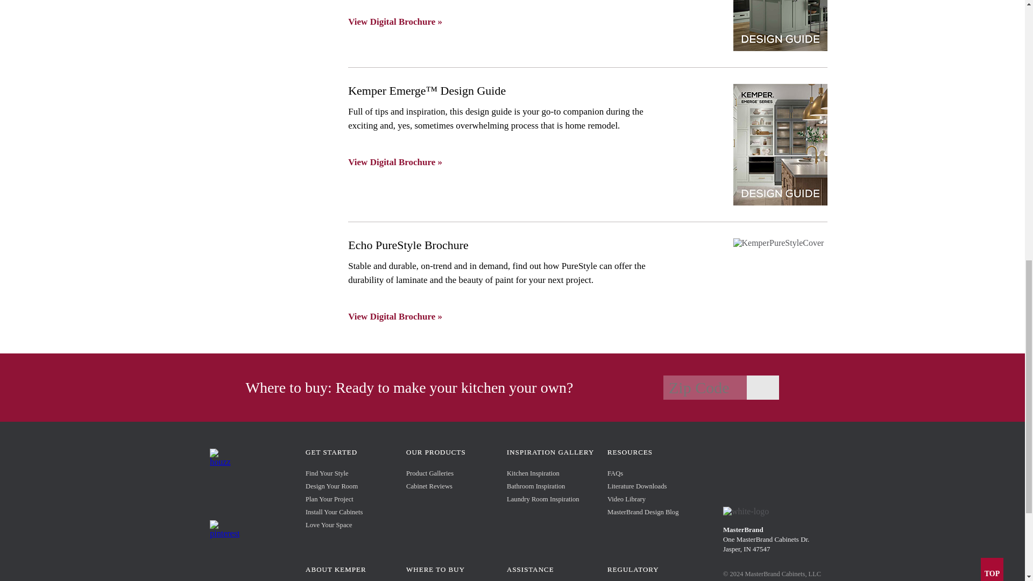  I want to click on Plan Your Project, so click(329, 499).